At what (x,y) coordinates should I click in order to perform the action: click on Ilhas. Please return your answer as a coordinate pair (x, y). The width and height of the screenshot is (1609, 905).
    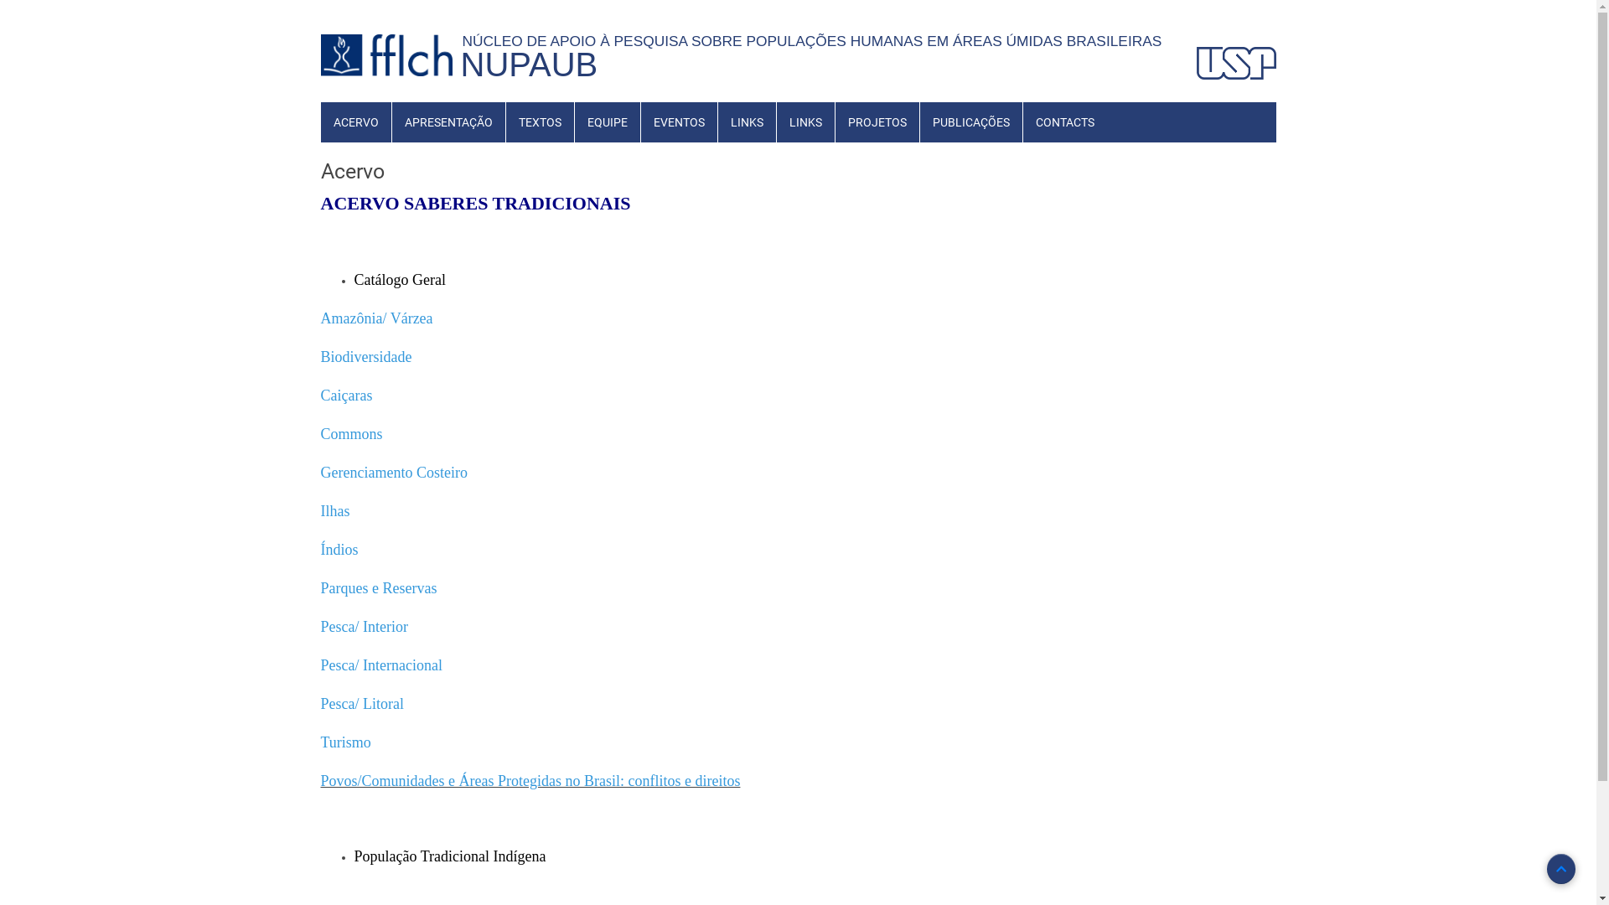
    Looking at the image, I should click on (335, 513).